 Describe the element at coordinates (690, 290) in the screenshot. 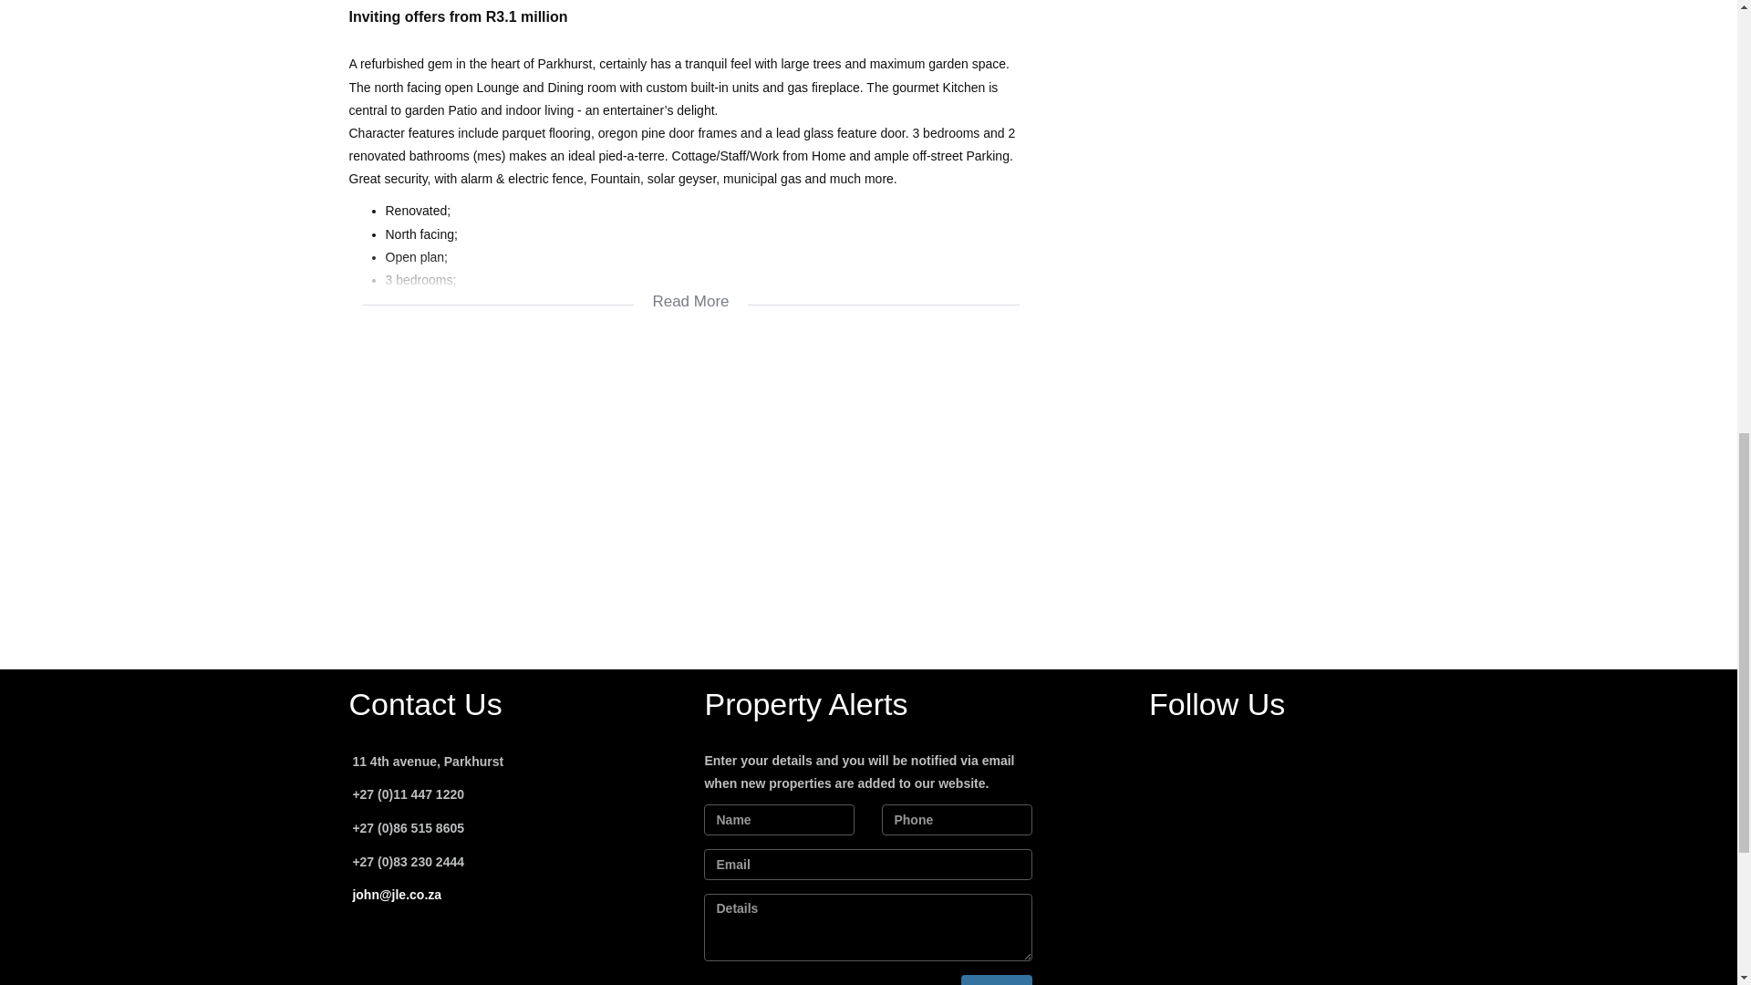

I see `Read More` at that location.